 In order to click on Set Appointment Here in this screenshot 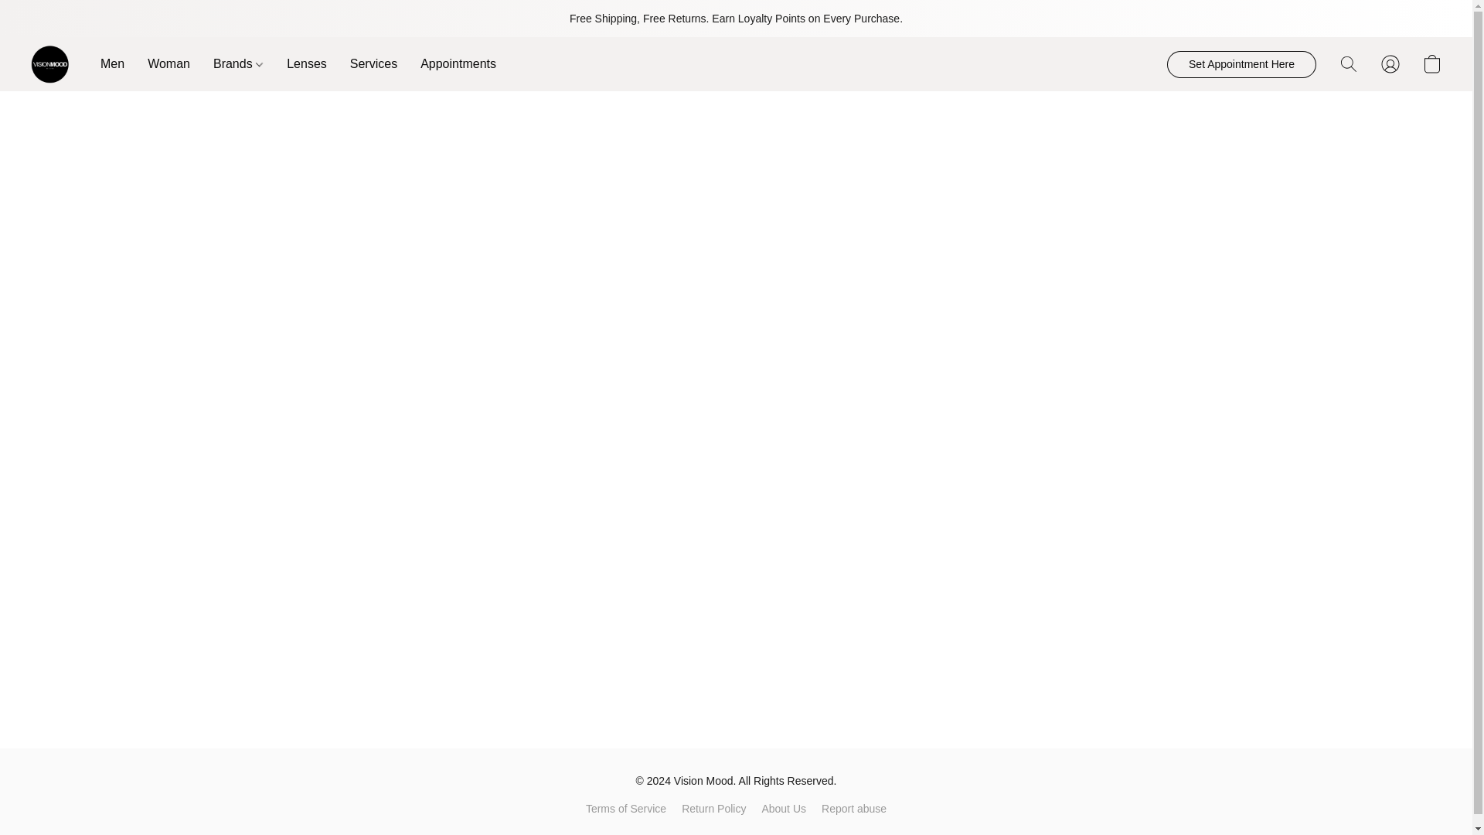, I will do `click(1241, 64)`.